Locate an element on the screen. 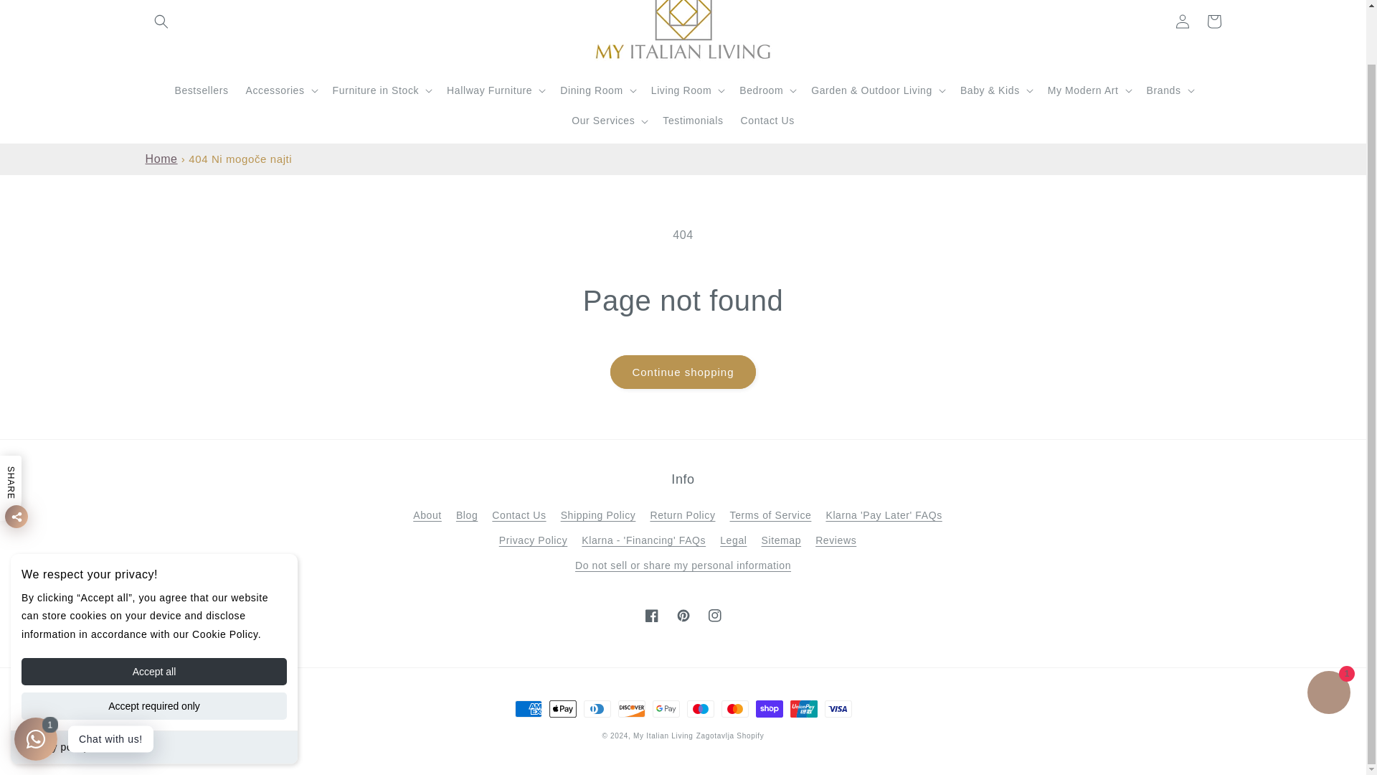 The width and height of the screenshot is (1377, 775). Accept required only is located at coordinates (153, 647).